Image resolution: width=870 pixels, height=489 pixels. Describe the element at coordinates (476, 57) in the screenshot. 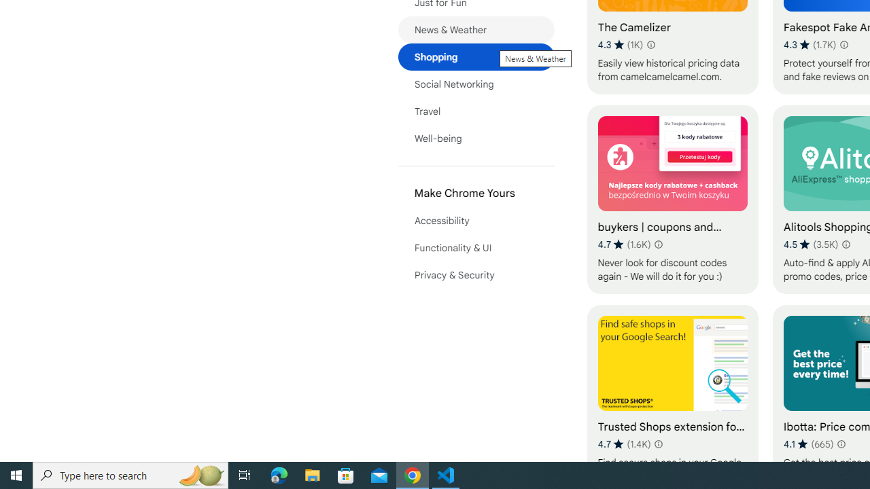

I see `Shopping (selected)` at that location.